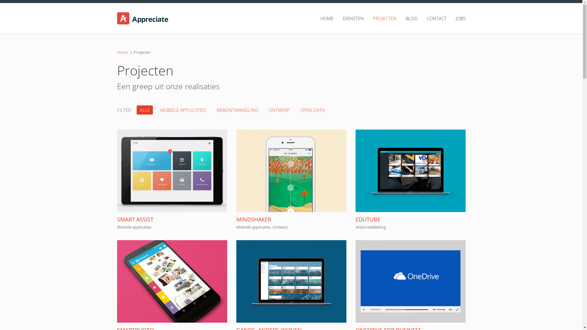 The width and height of the screenshot is (587, 330). Describe the element at coordinates (380, 18) in the screenshot. I see `PROJECTEN` at that location.